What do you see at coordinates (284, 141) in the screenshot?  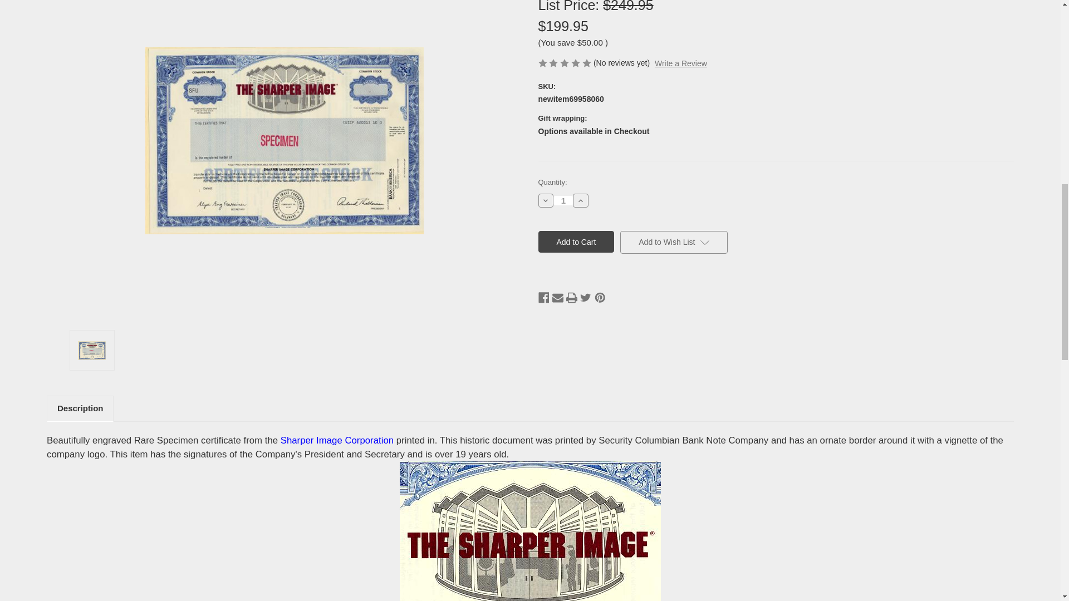 I see `Sharper Image Corporation - New York 1987` at bounding box center [284, 141].